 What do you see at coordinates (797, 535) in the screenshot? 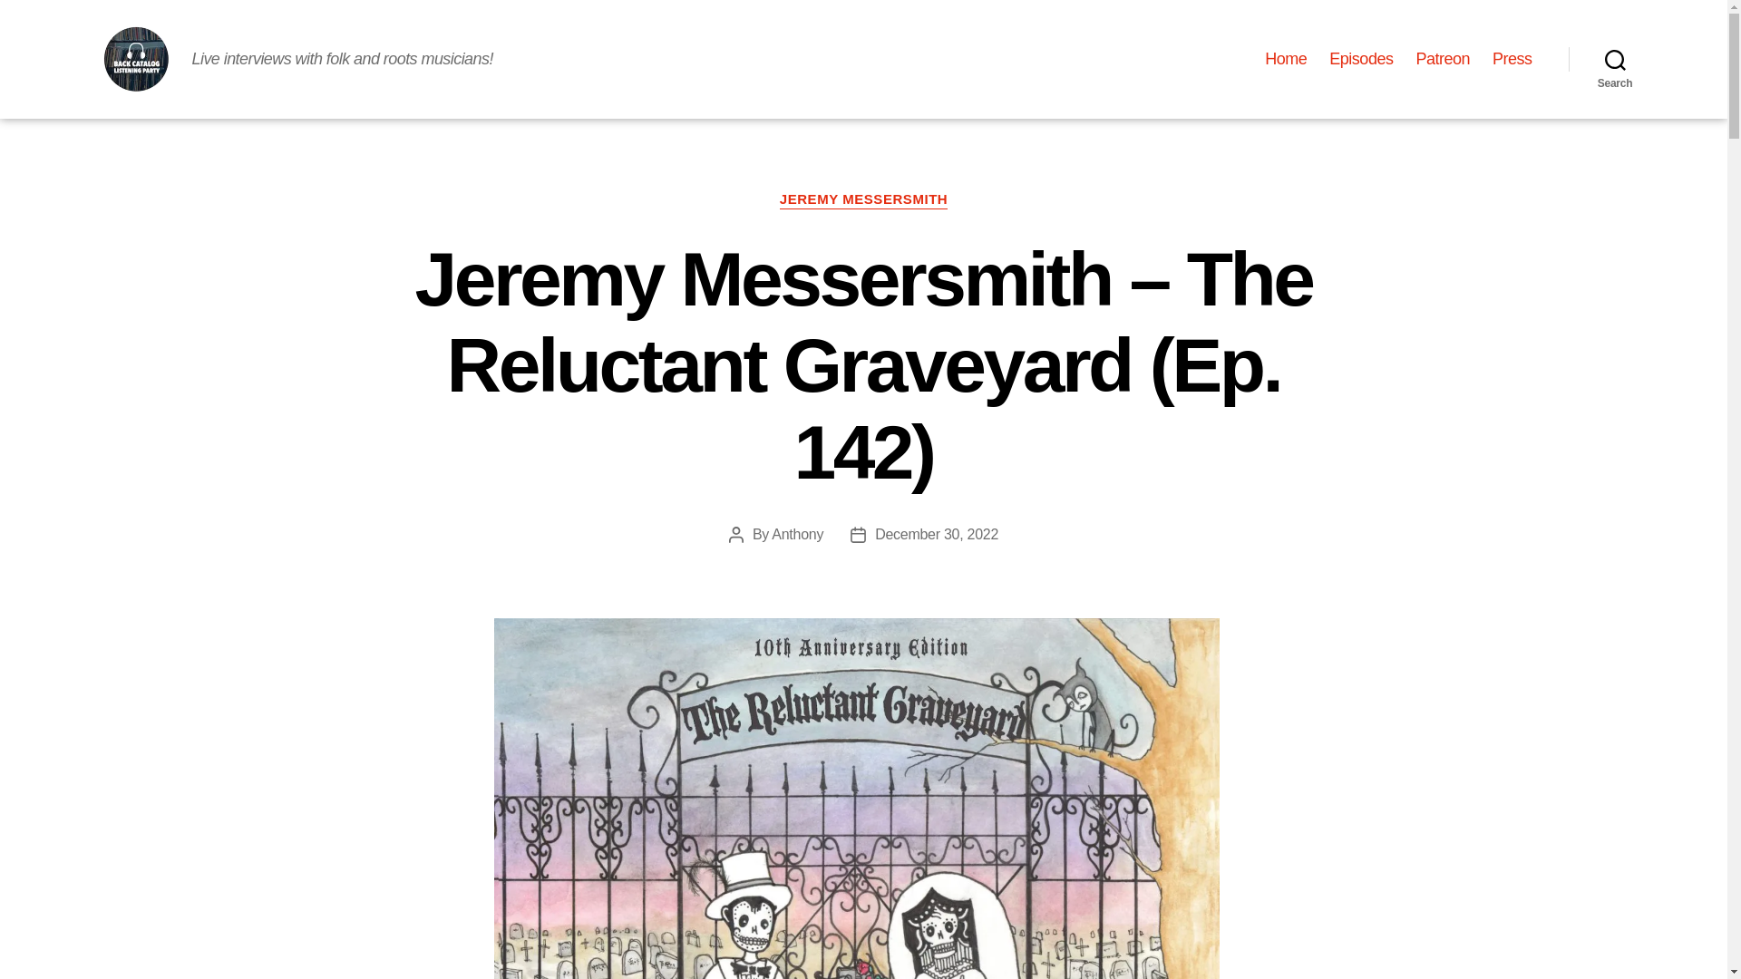
I see `Anthony` at bounding box center [797, 535].